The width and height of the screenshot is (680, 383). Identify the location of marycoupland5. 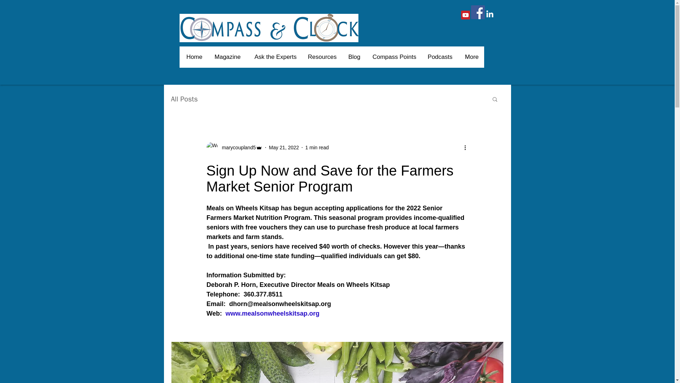
(234, 148).